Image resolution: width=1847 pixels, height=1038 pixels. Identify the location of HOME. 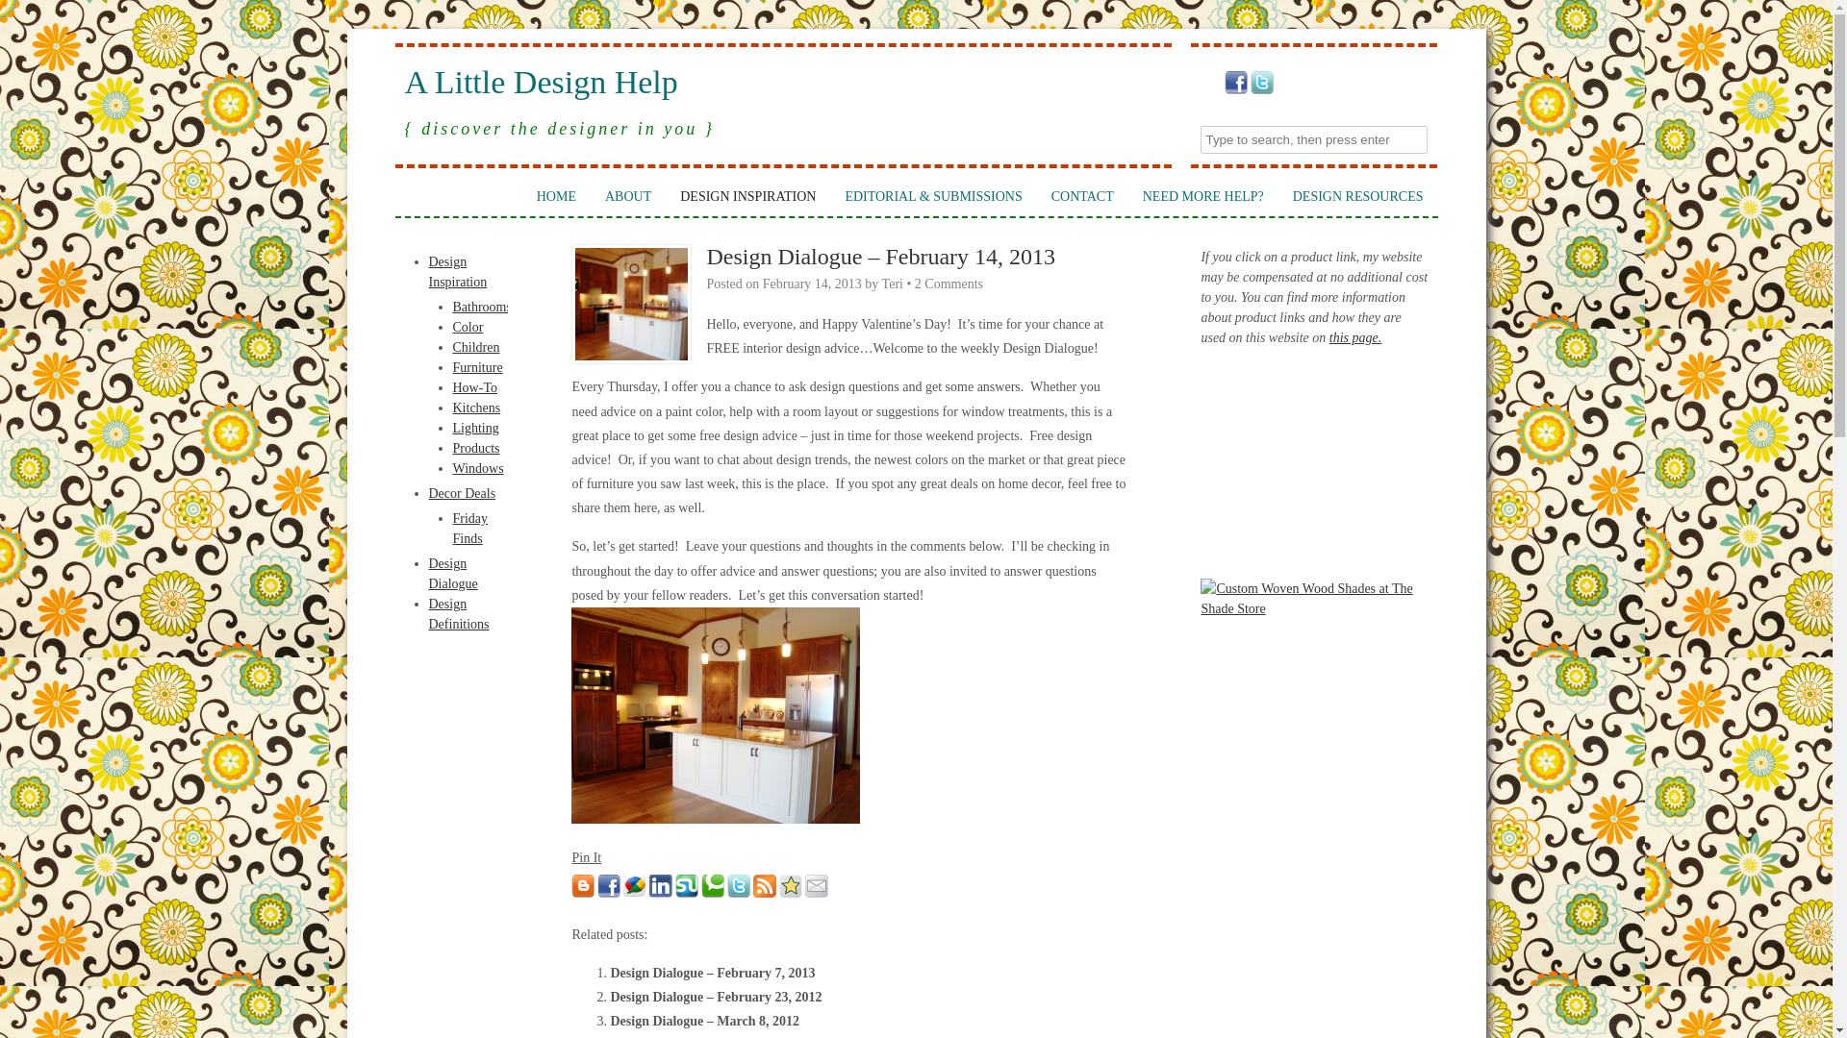
(556, 196).